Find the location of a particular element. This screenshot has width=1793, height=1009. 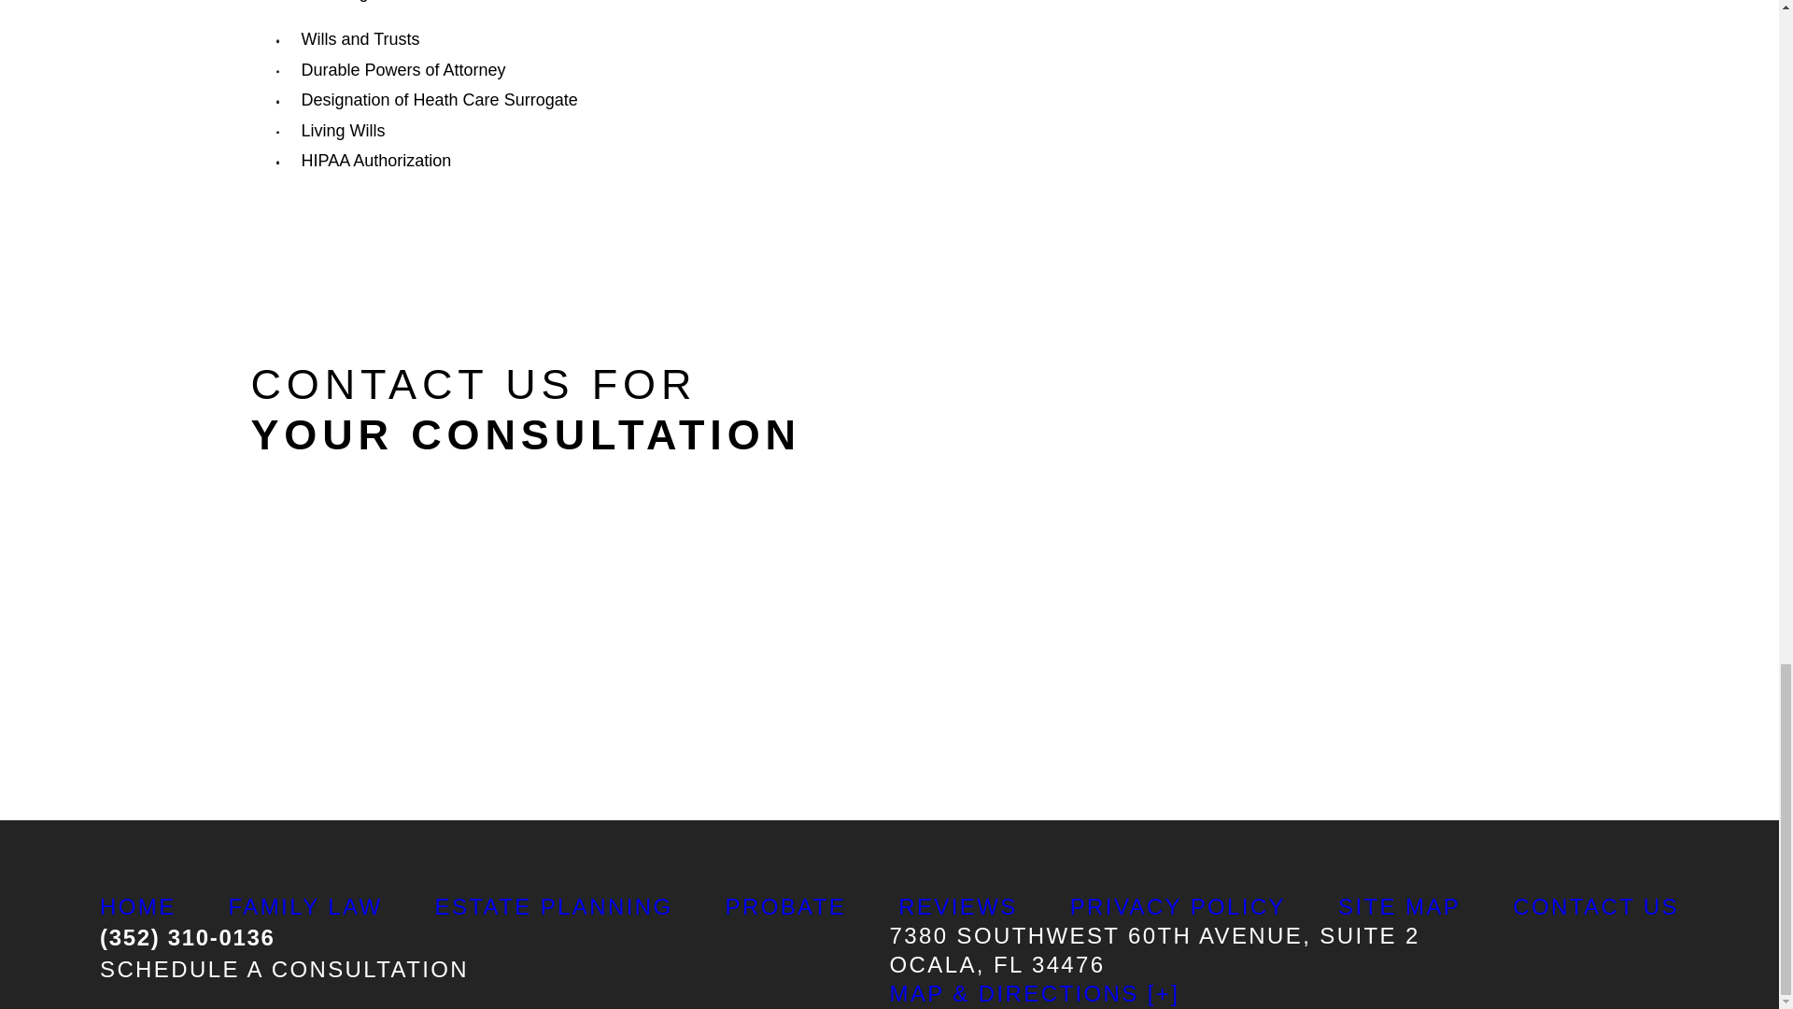

HOME is located at coordinates (138, 906).